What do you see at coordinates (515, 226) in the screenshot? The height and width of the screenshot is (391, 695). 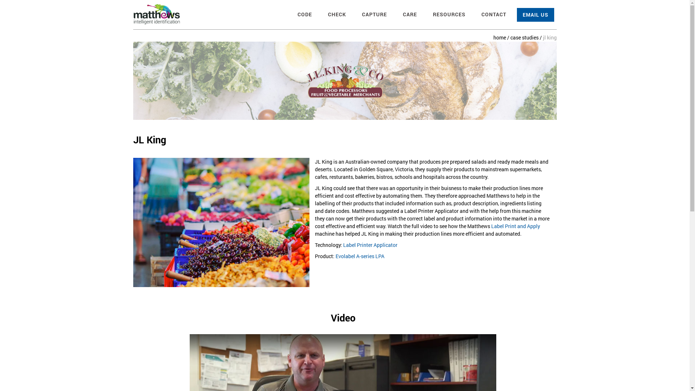 I see `Label Print and Apply` at bounding box center [515, 226].